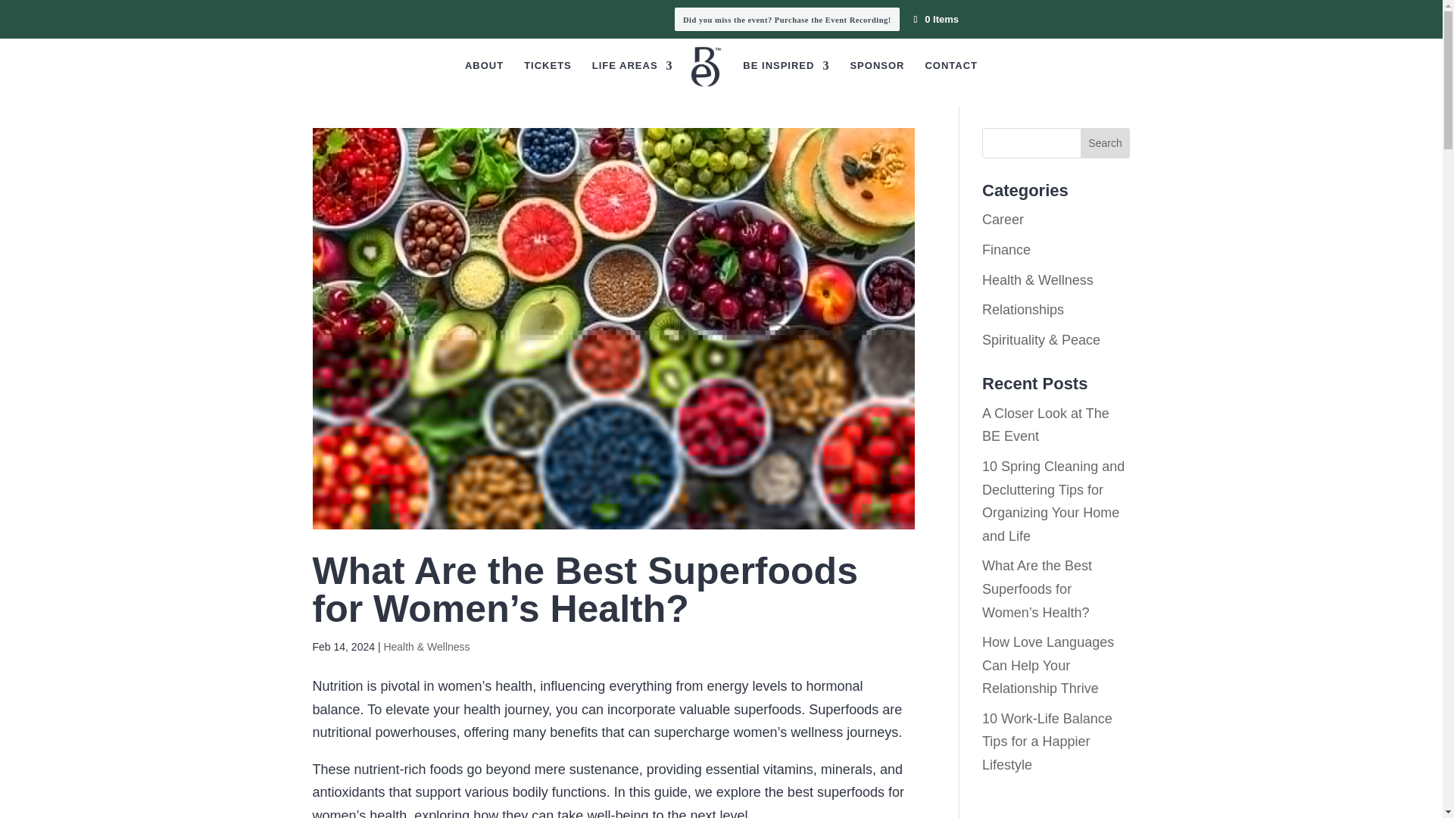 The height and width of the screenshot is (818, 1454). What do you see at coordinates (1006, 250) in the screenshot?
I see `Finance` at bounding box center [1006, 250].